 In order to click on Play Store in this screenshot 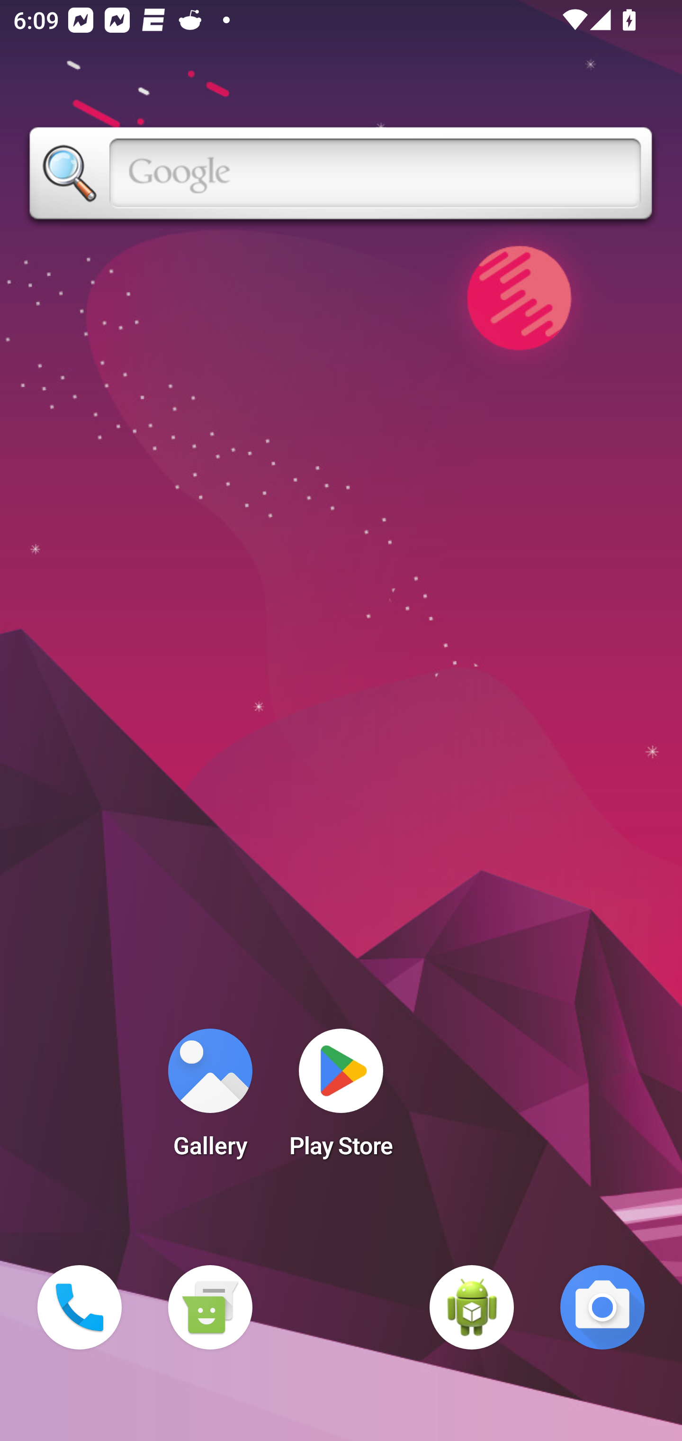, I will do `click(341, 1099)`.